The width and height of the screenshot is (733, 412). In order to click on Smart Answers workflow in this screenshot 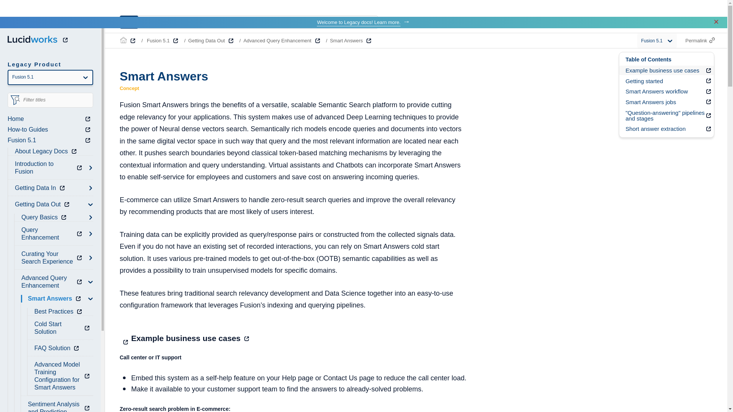, I will do `click(667, 92)`.